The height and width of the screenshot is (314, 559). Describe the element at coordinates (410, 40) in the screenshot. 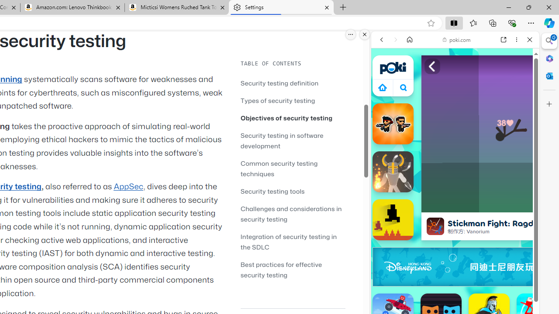

I see `Home` at that location.